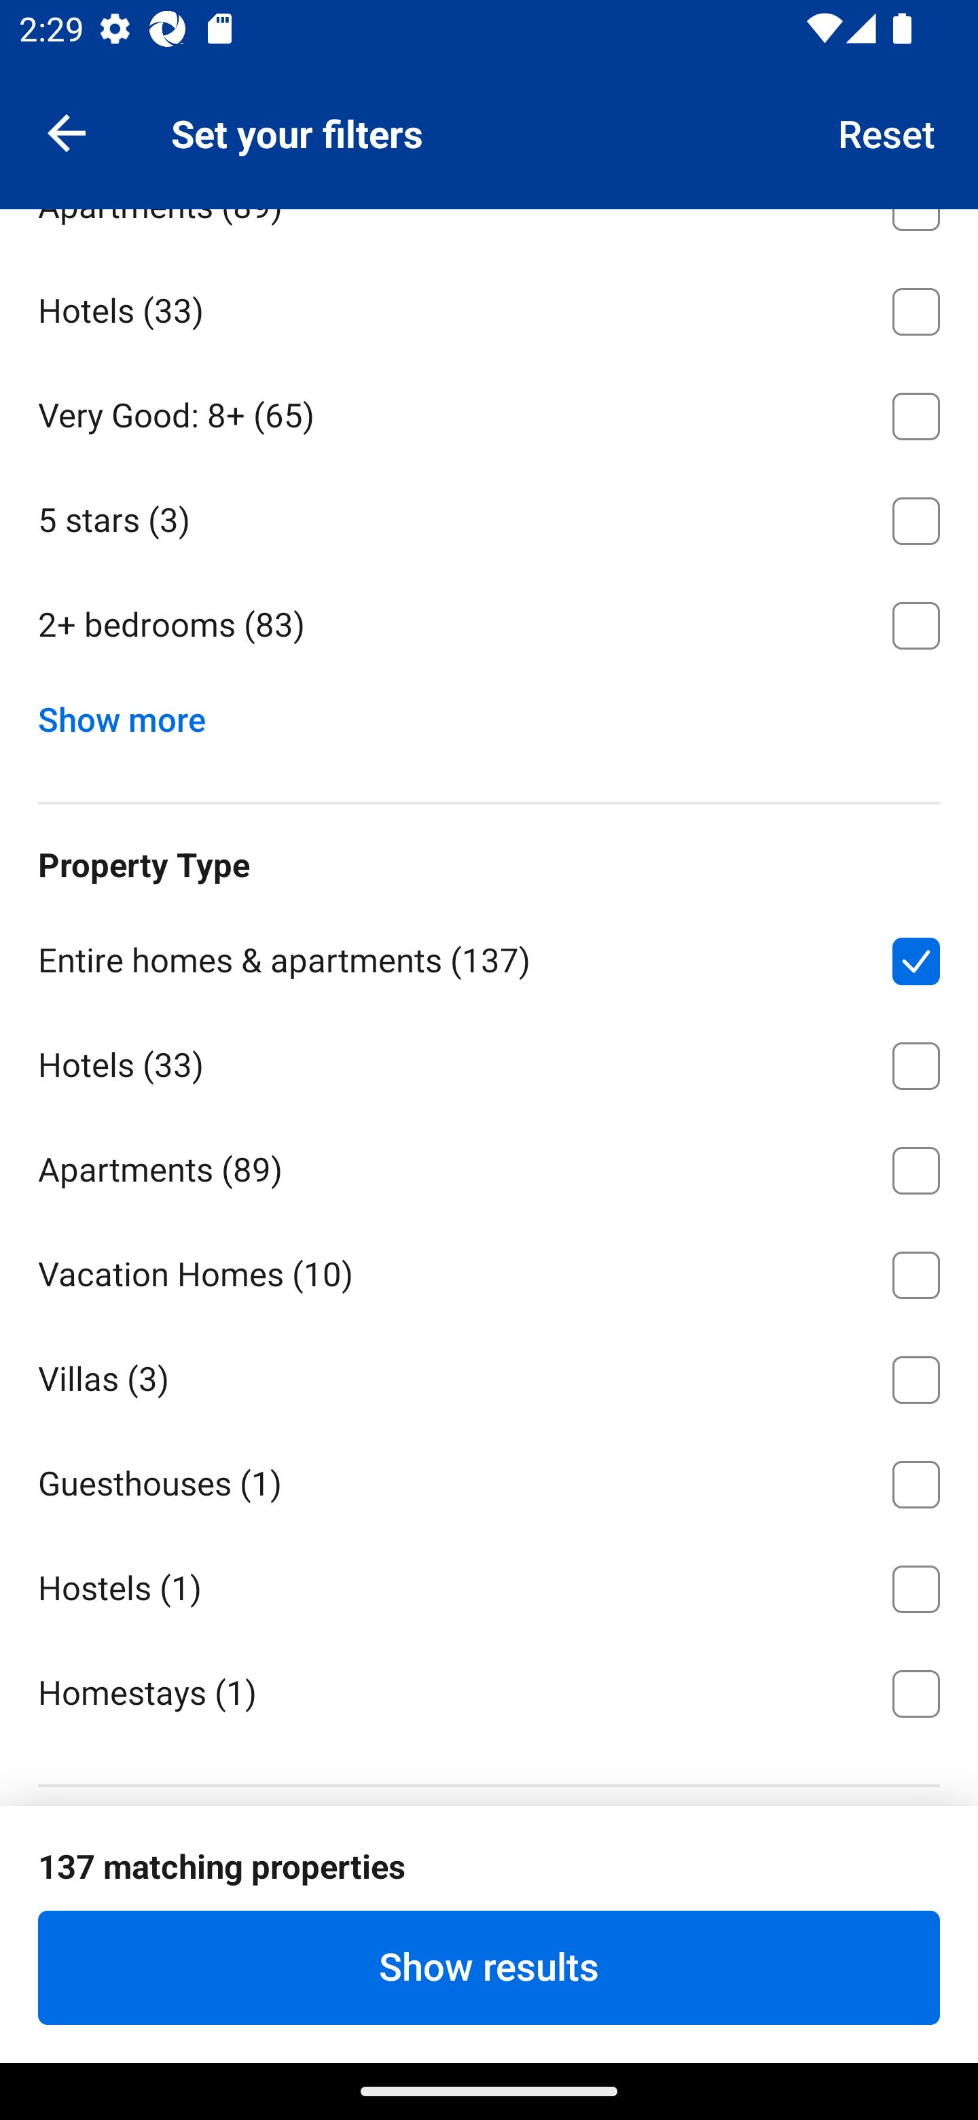  Describe the element at coordinates (489, 625) in the screenshot. I see `2+ bedrooms ⁦(83)` at that location.